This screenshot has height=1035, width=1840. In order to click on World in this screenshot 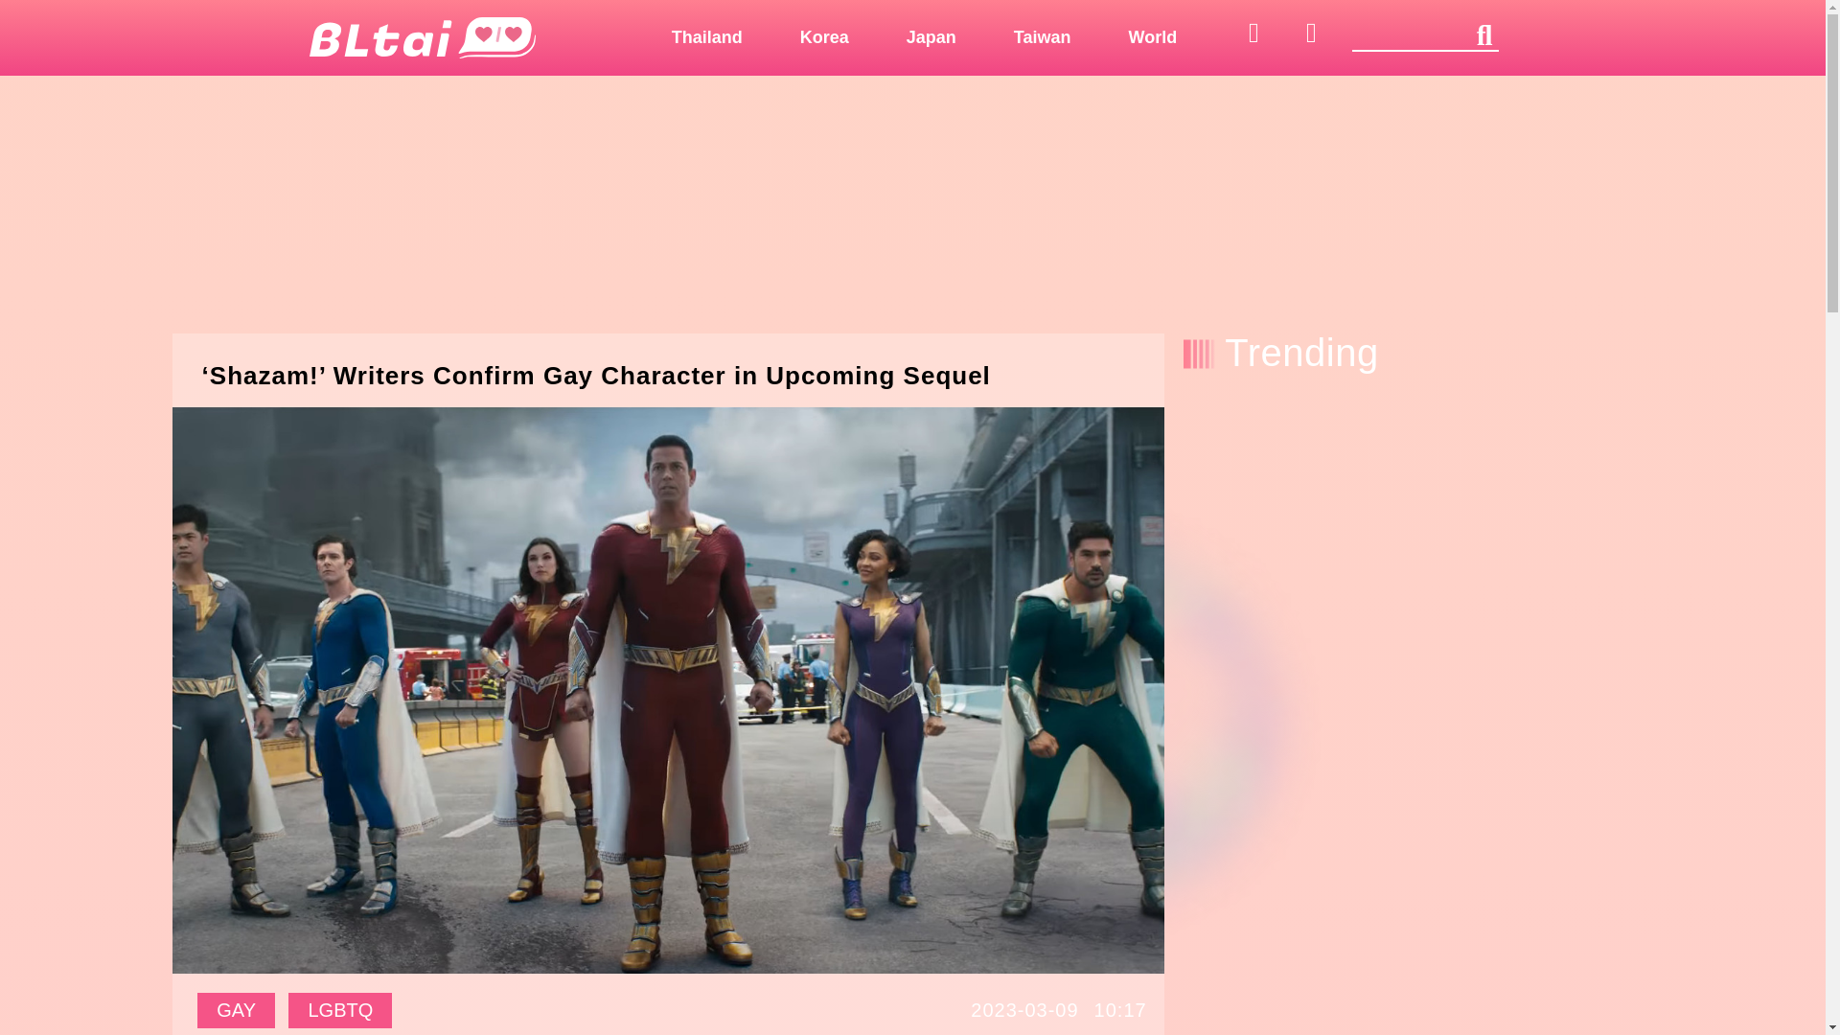, I will do `click(1154, 36)`.